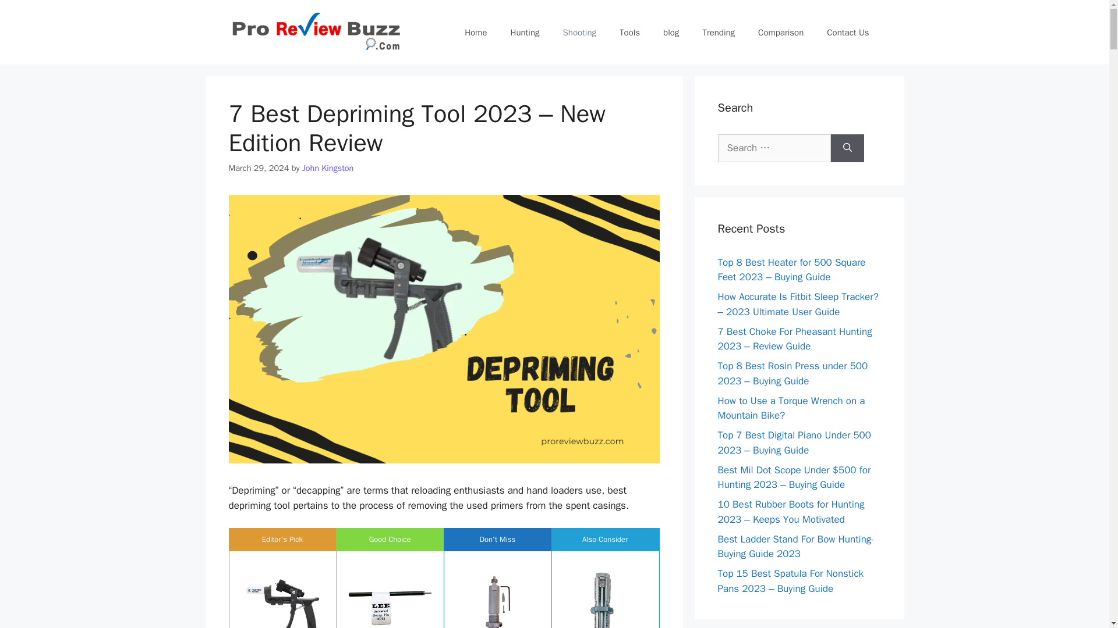 The width and height of the screenshot is (1118, 628). What do you see at coordinates (328, 167) in the screenshot?
I see `View all posts by John Kingston` at bounding box center [328, 167].